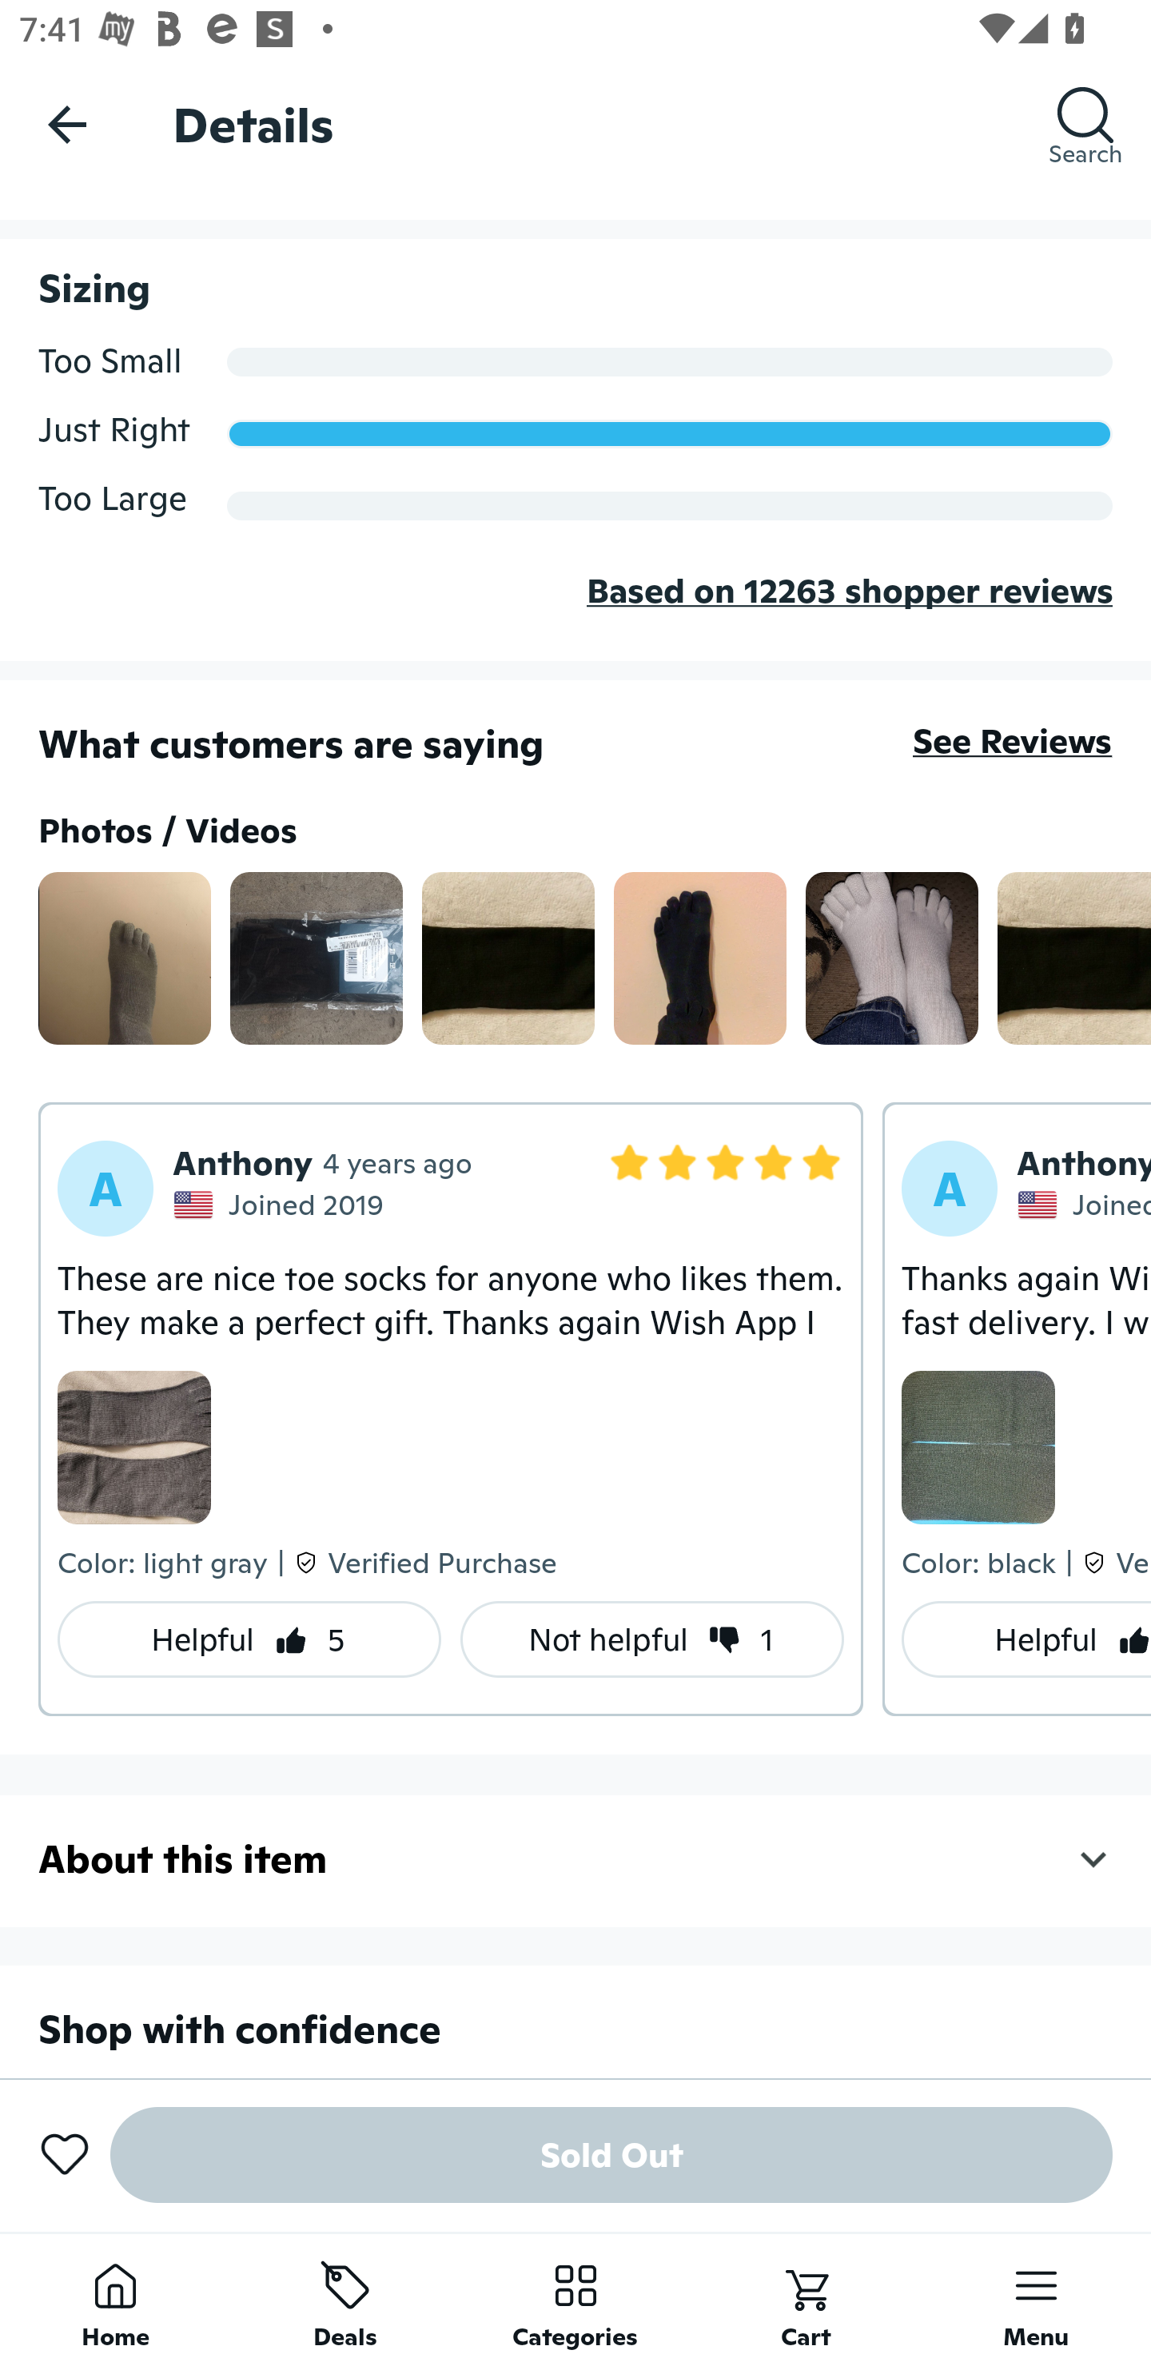  I want to click on Joined 2019 , so click(281, 1204).